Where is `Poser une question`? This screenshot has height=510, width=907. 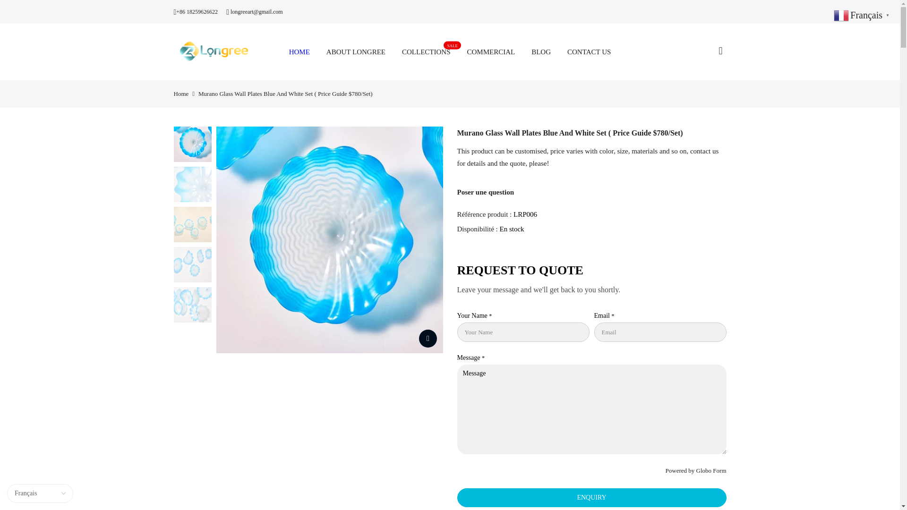
Poser une question is located at coordinates (358, 306).